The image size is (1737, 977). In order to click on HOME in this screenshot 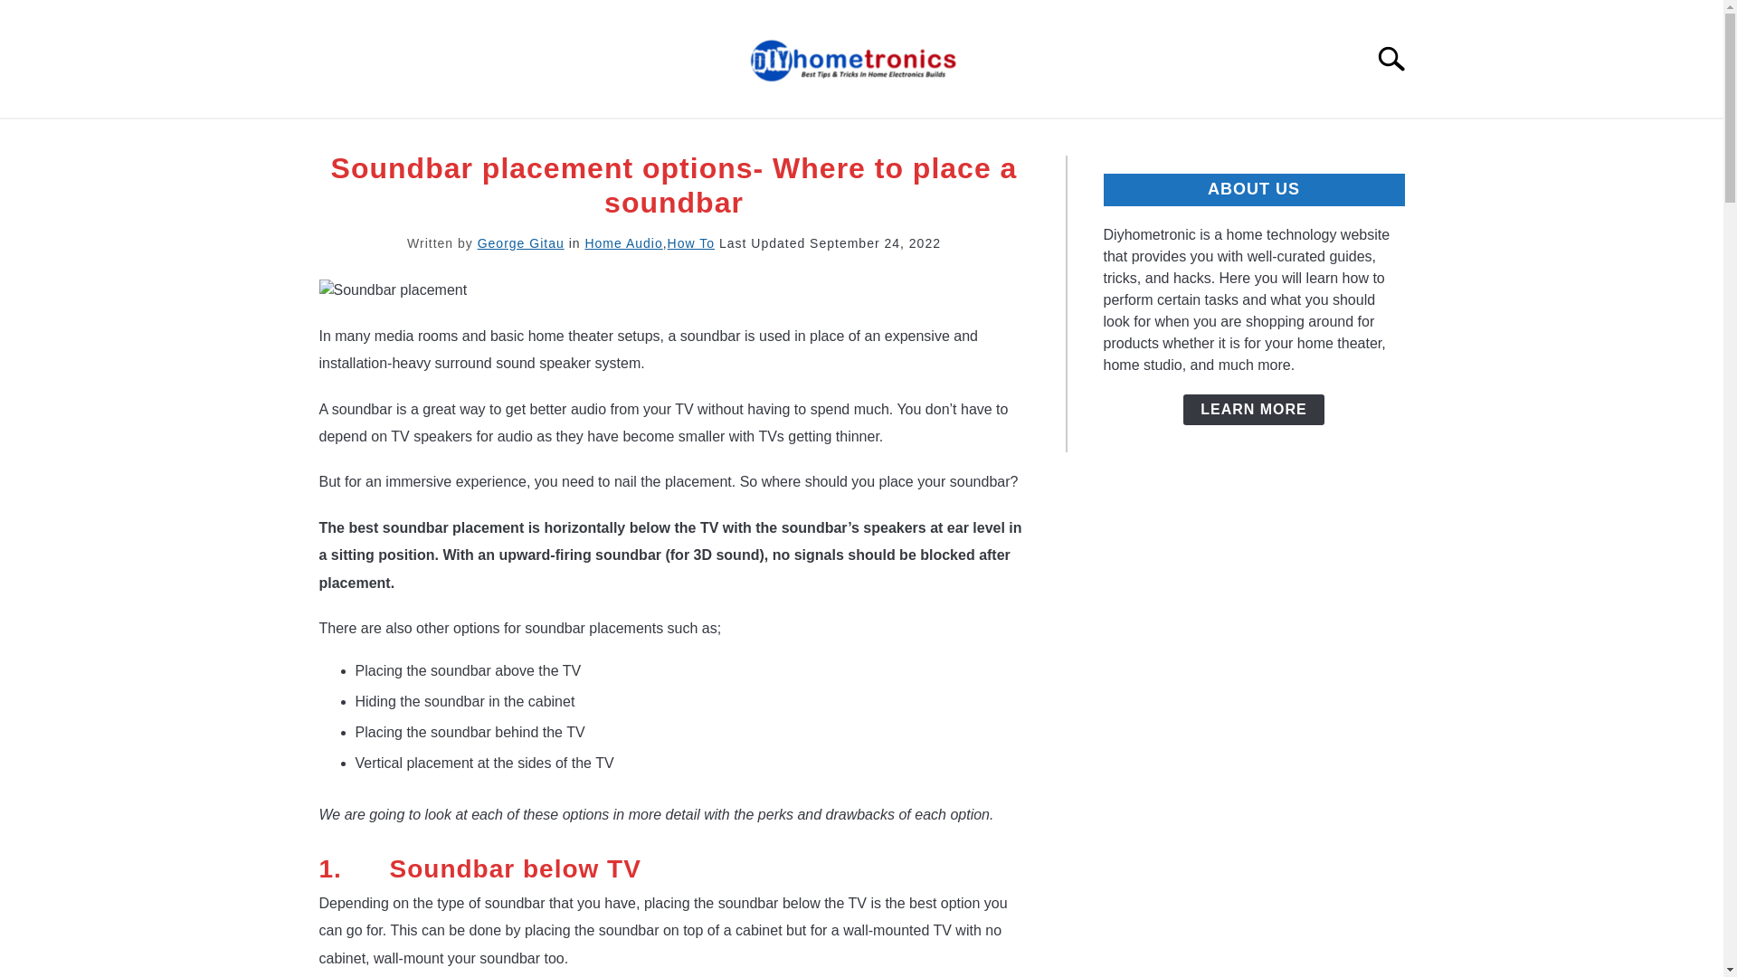, I will do `click(536, 139)`.